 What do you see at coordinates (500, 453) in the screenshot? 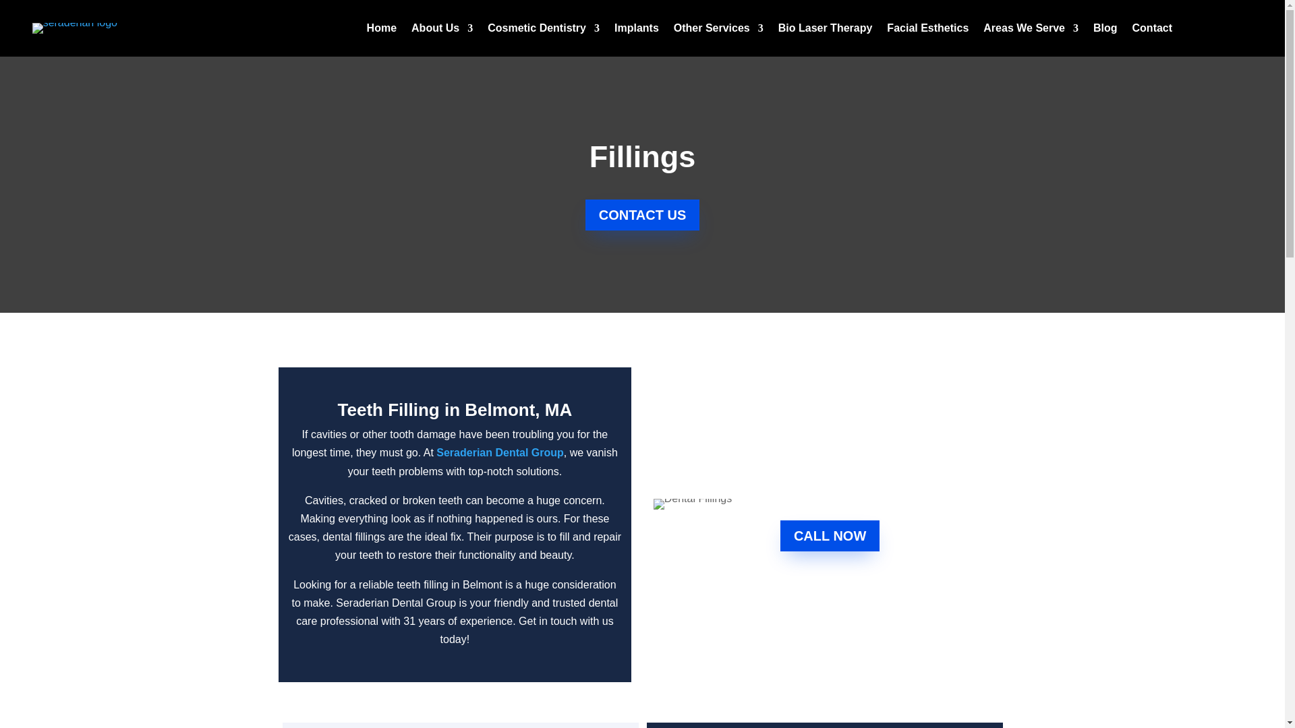
I see `Seraderian Dental Group` at bounding box center [500, 453].